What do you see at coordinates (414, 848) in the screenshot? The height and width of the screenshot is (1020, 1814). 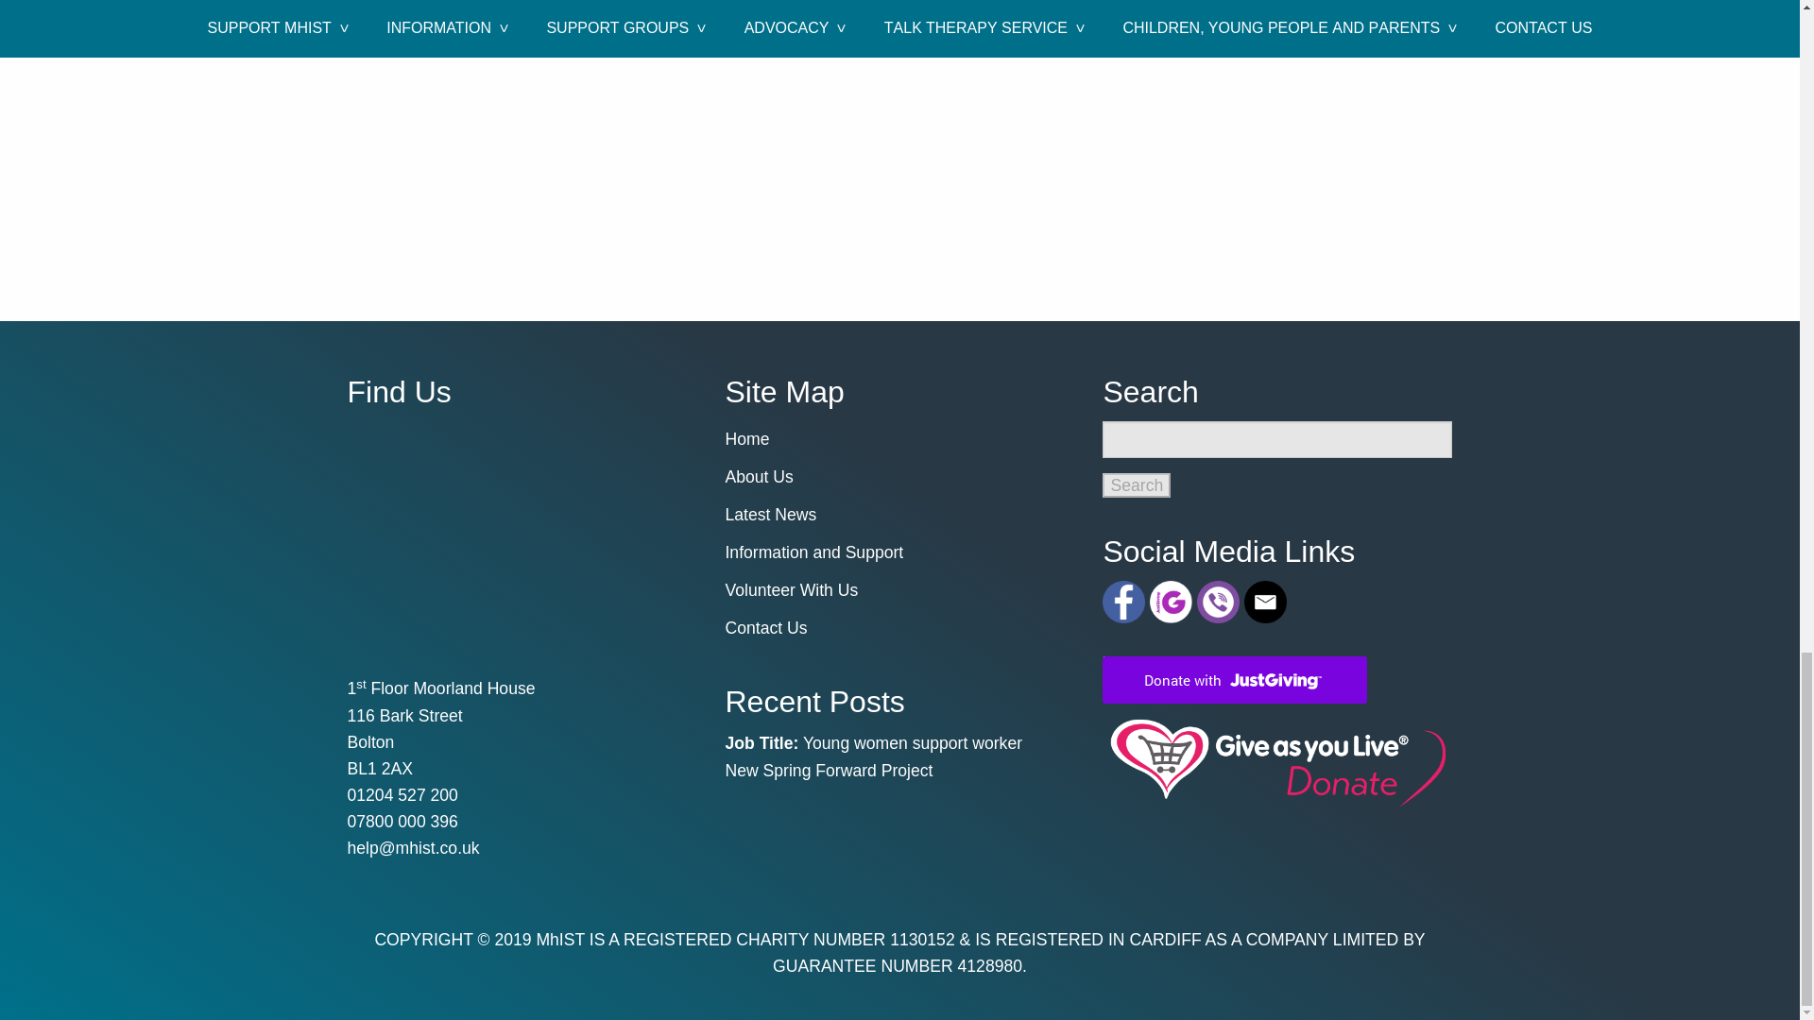 I see `email MhIST` at bounding box center [414, 848].